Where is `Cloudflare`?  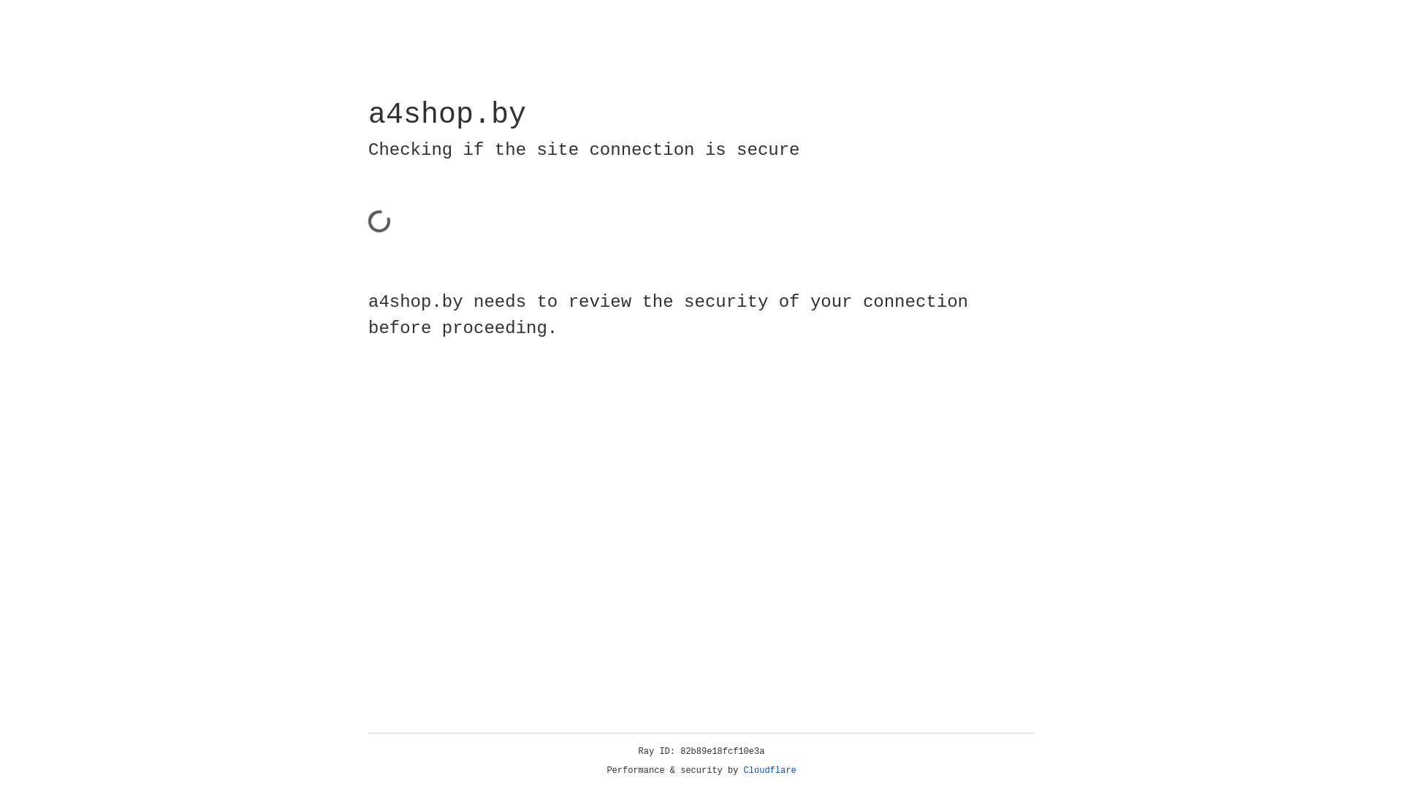
Cloudflare is located at coordinates (770, 771).